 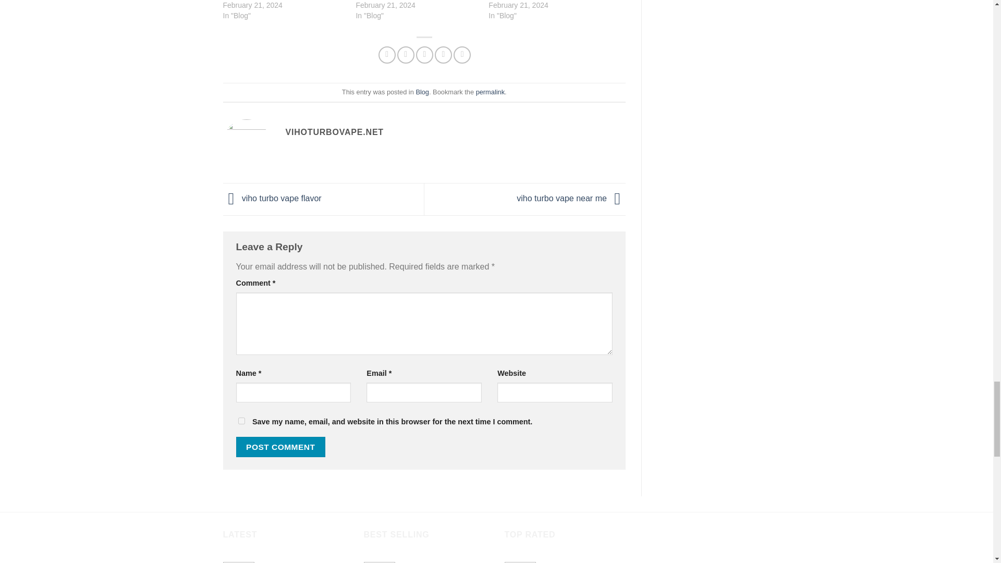 I want to click on Pin on Pinterest, so click(x=443, y=55).